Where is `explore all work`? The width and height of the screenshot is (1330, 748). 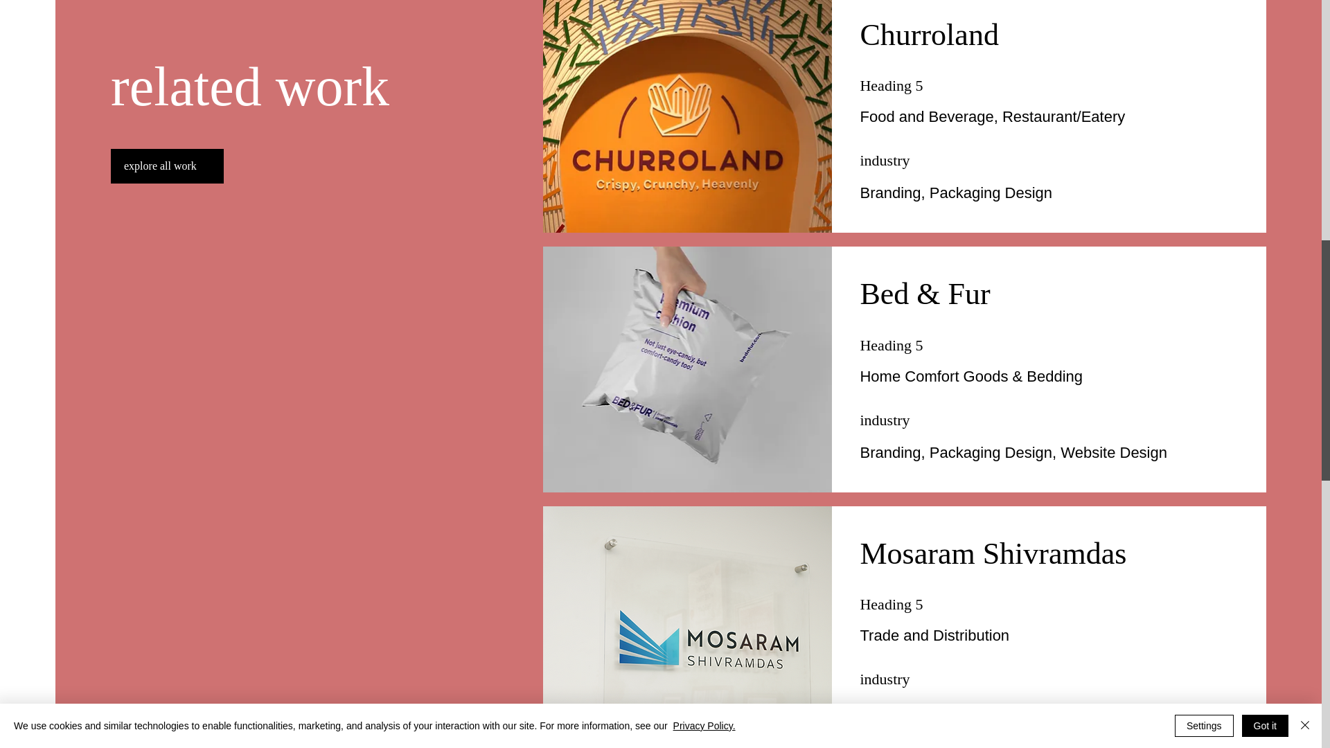
explore all work is located at coordinates (166, 98).